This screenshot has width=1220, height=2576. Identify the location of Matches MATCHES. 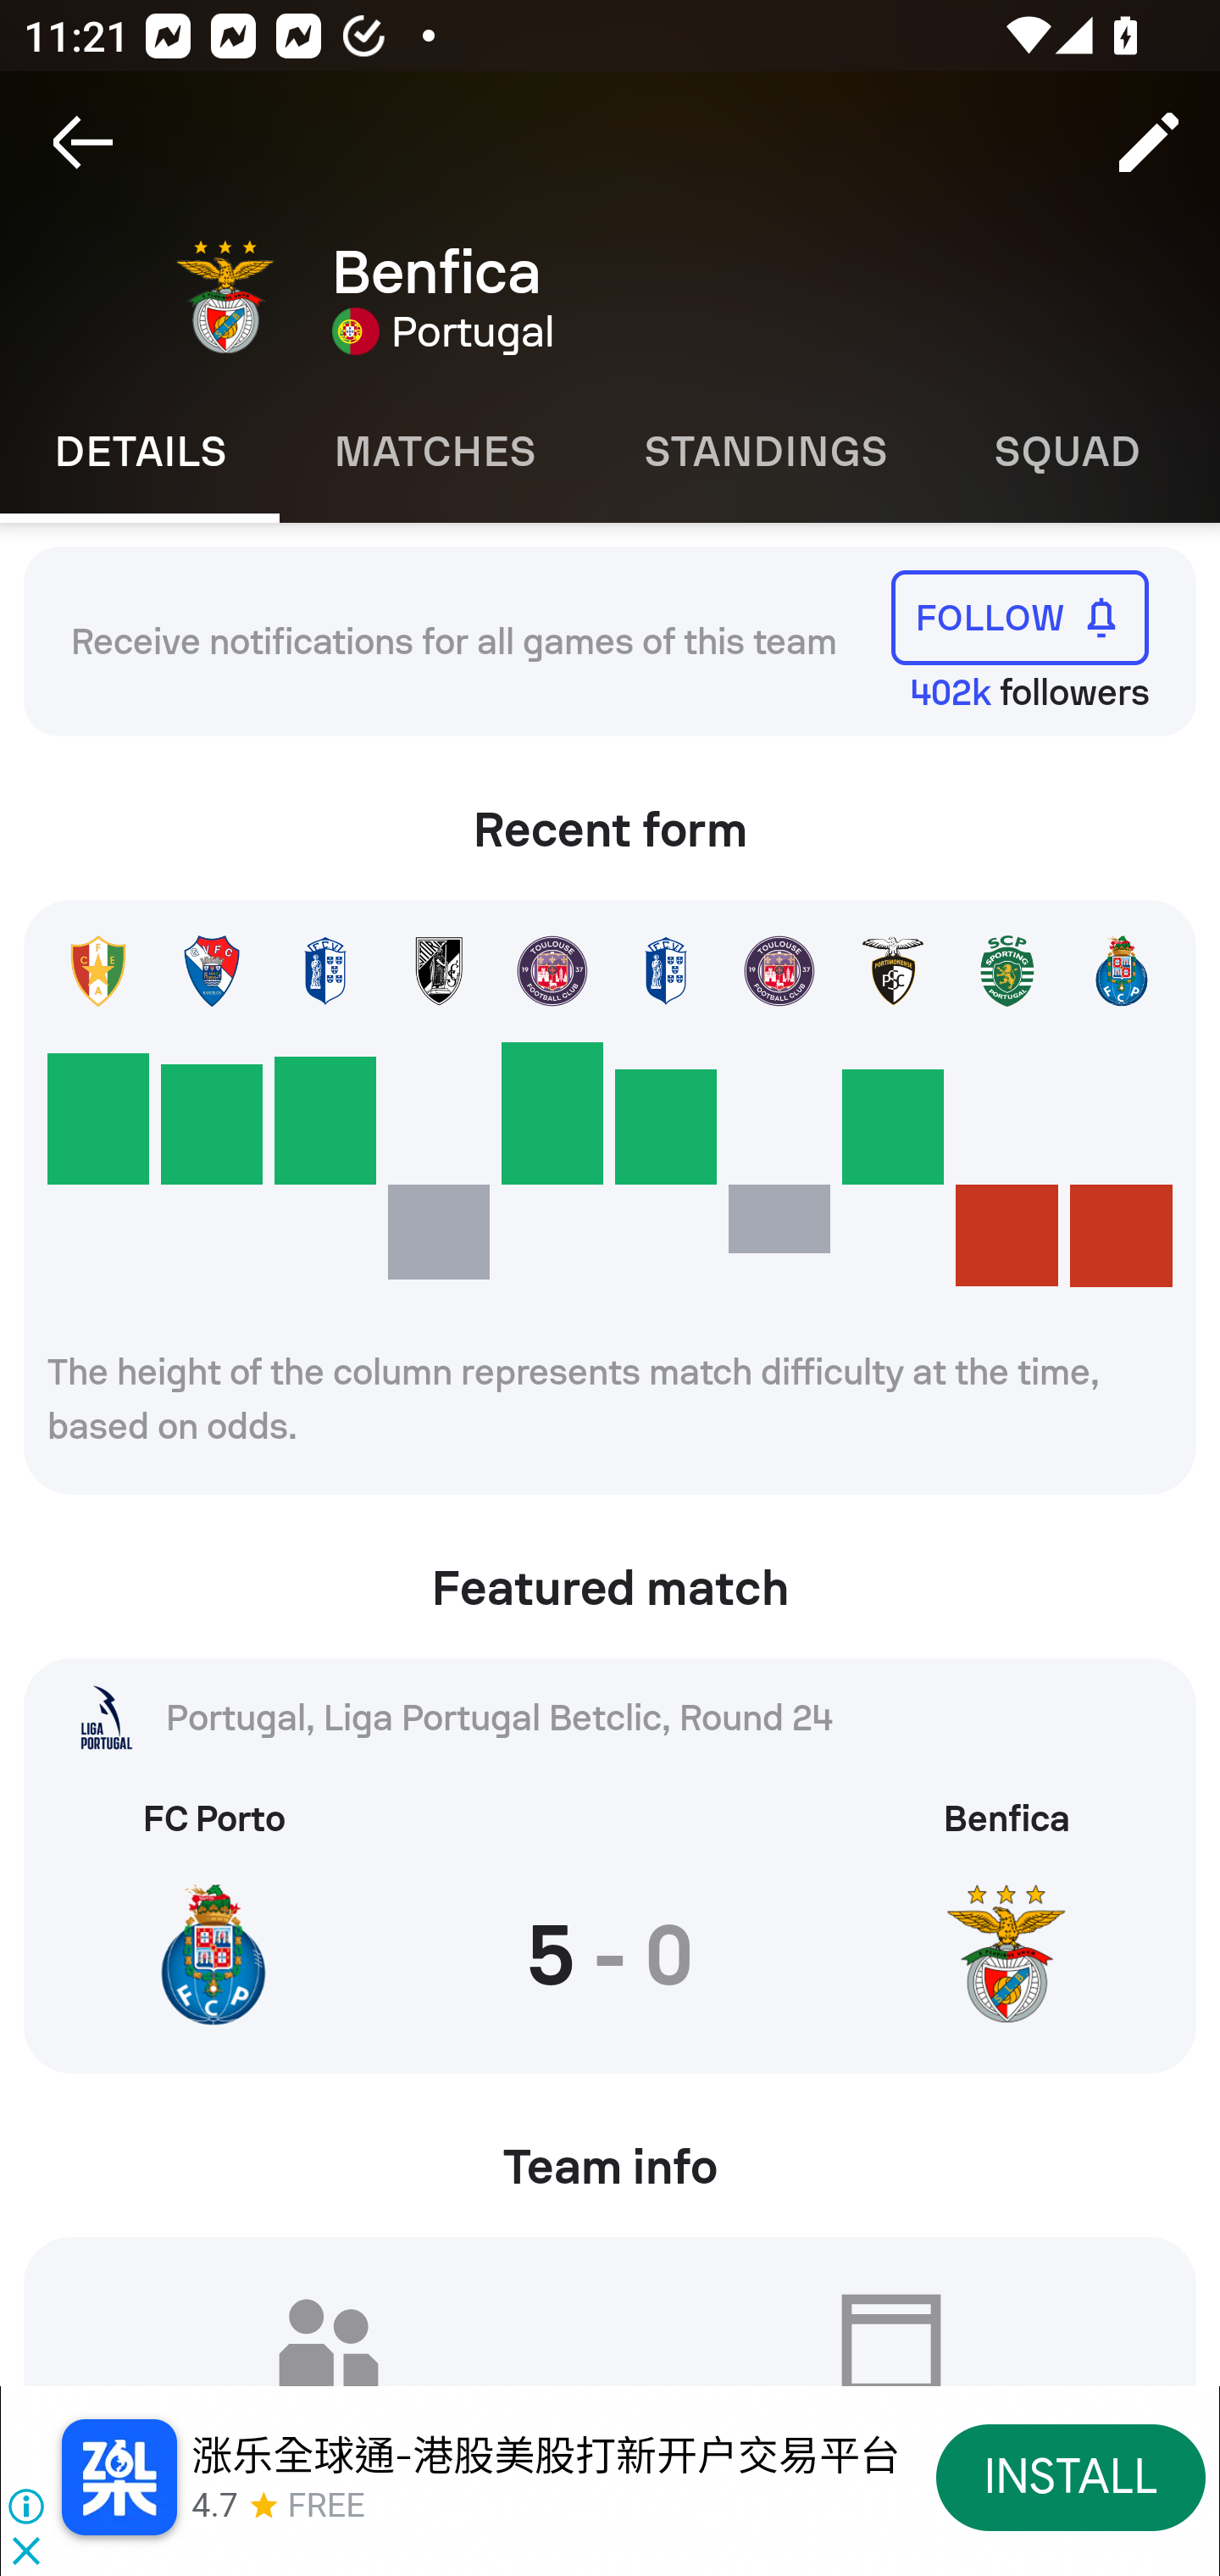
(434, 452).